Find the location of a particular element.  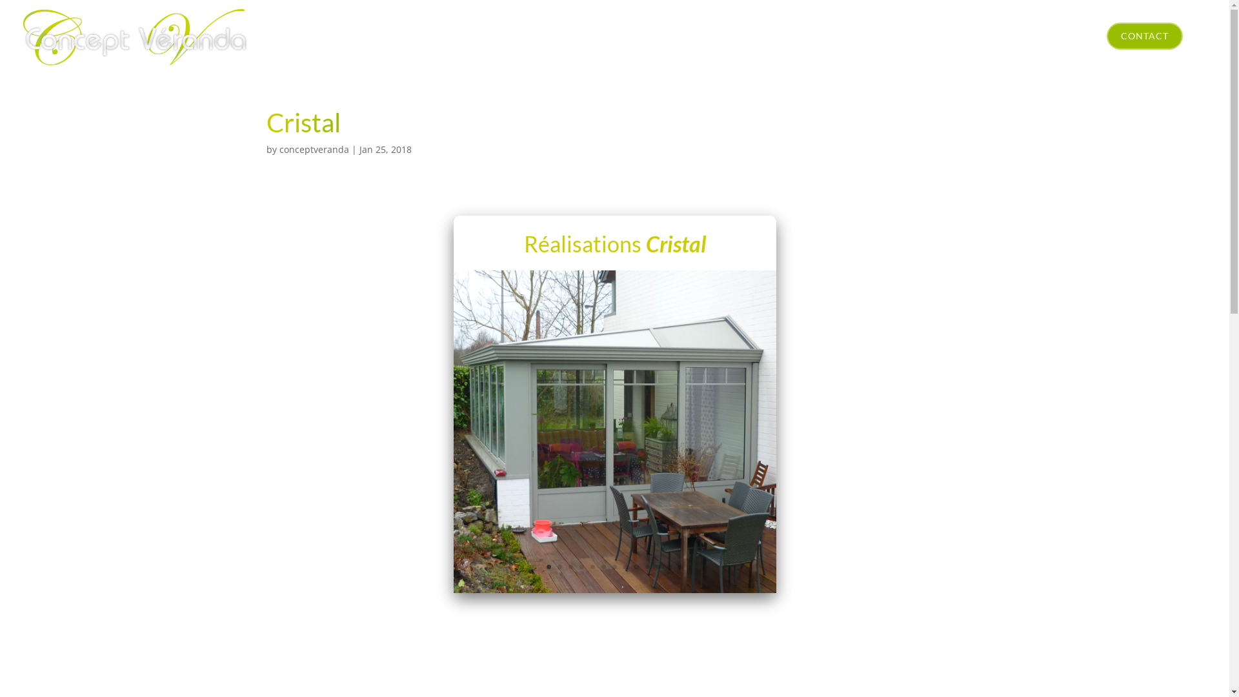

conceptveranda is located at coordinates (314, 150).